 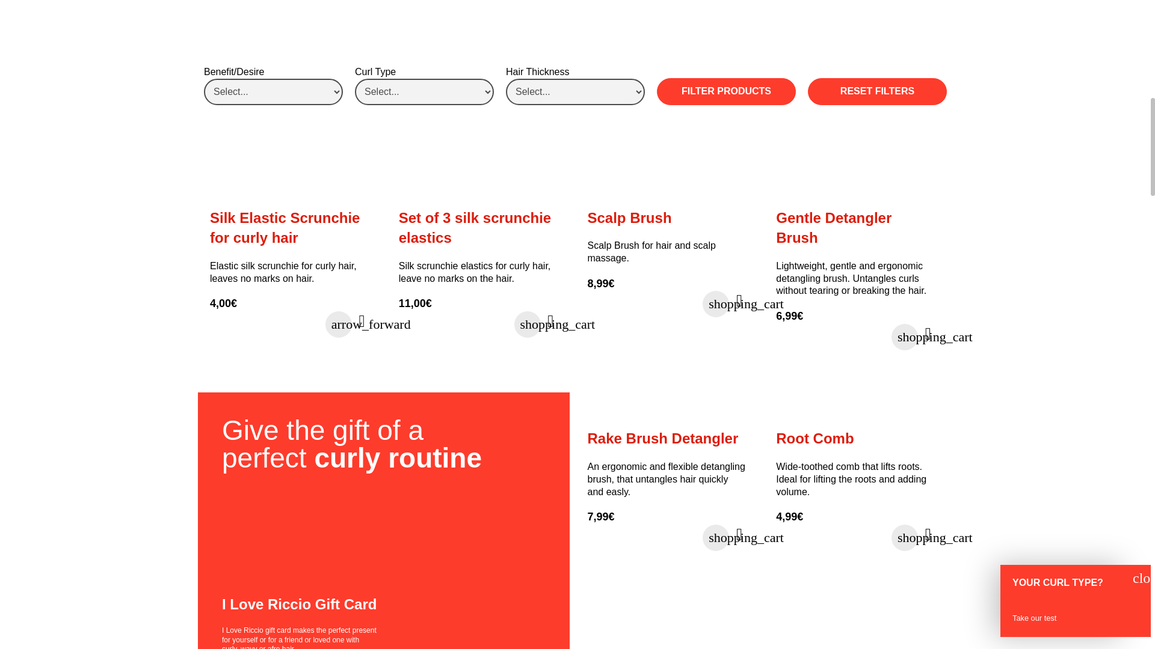 What do you see at coordinates (250, 323) in the screenshot?
I see `0` at bounding box center [250, 323].